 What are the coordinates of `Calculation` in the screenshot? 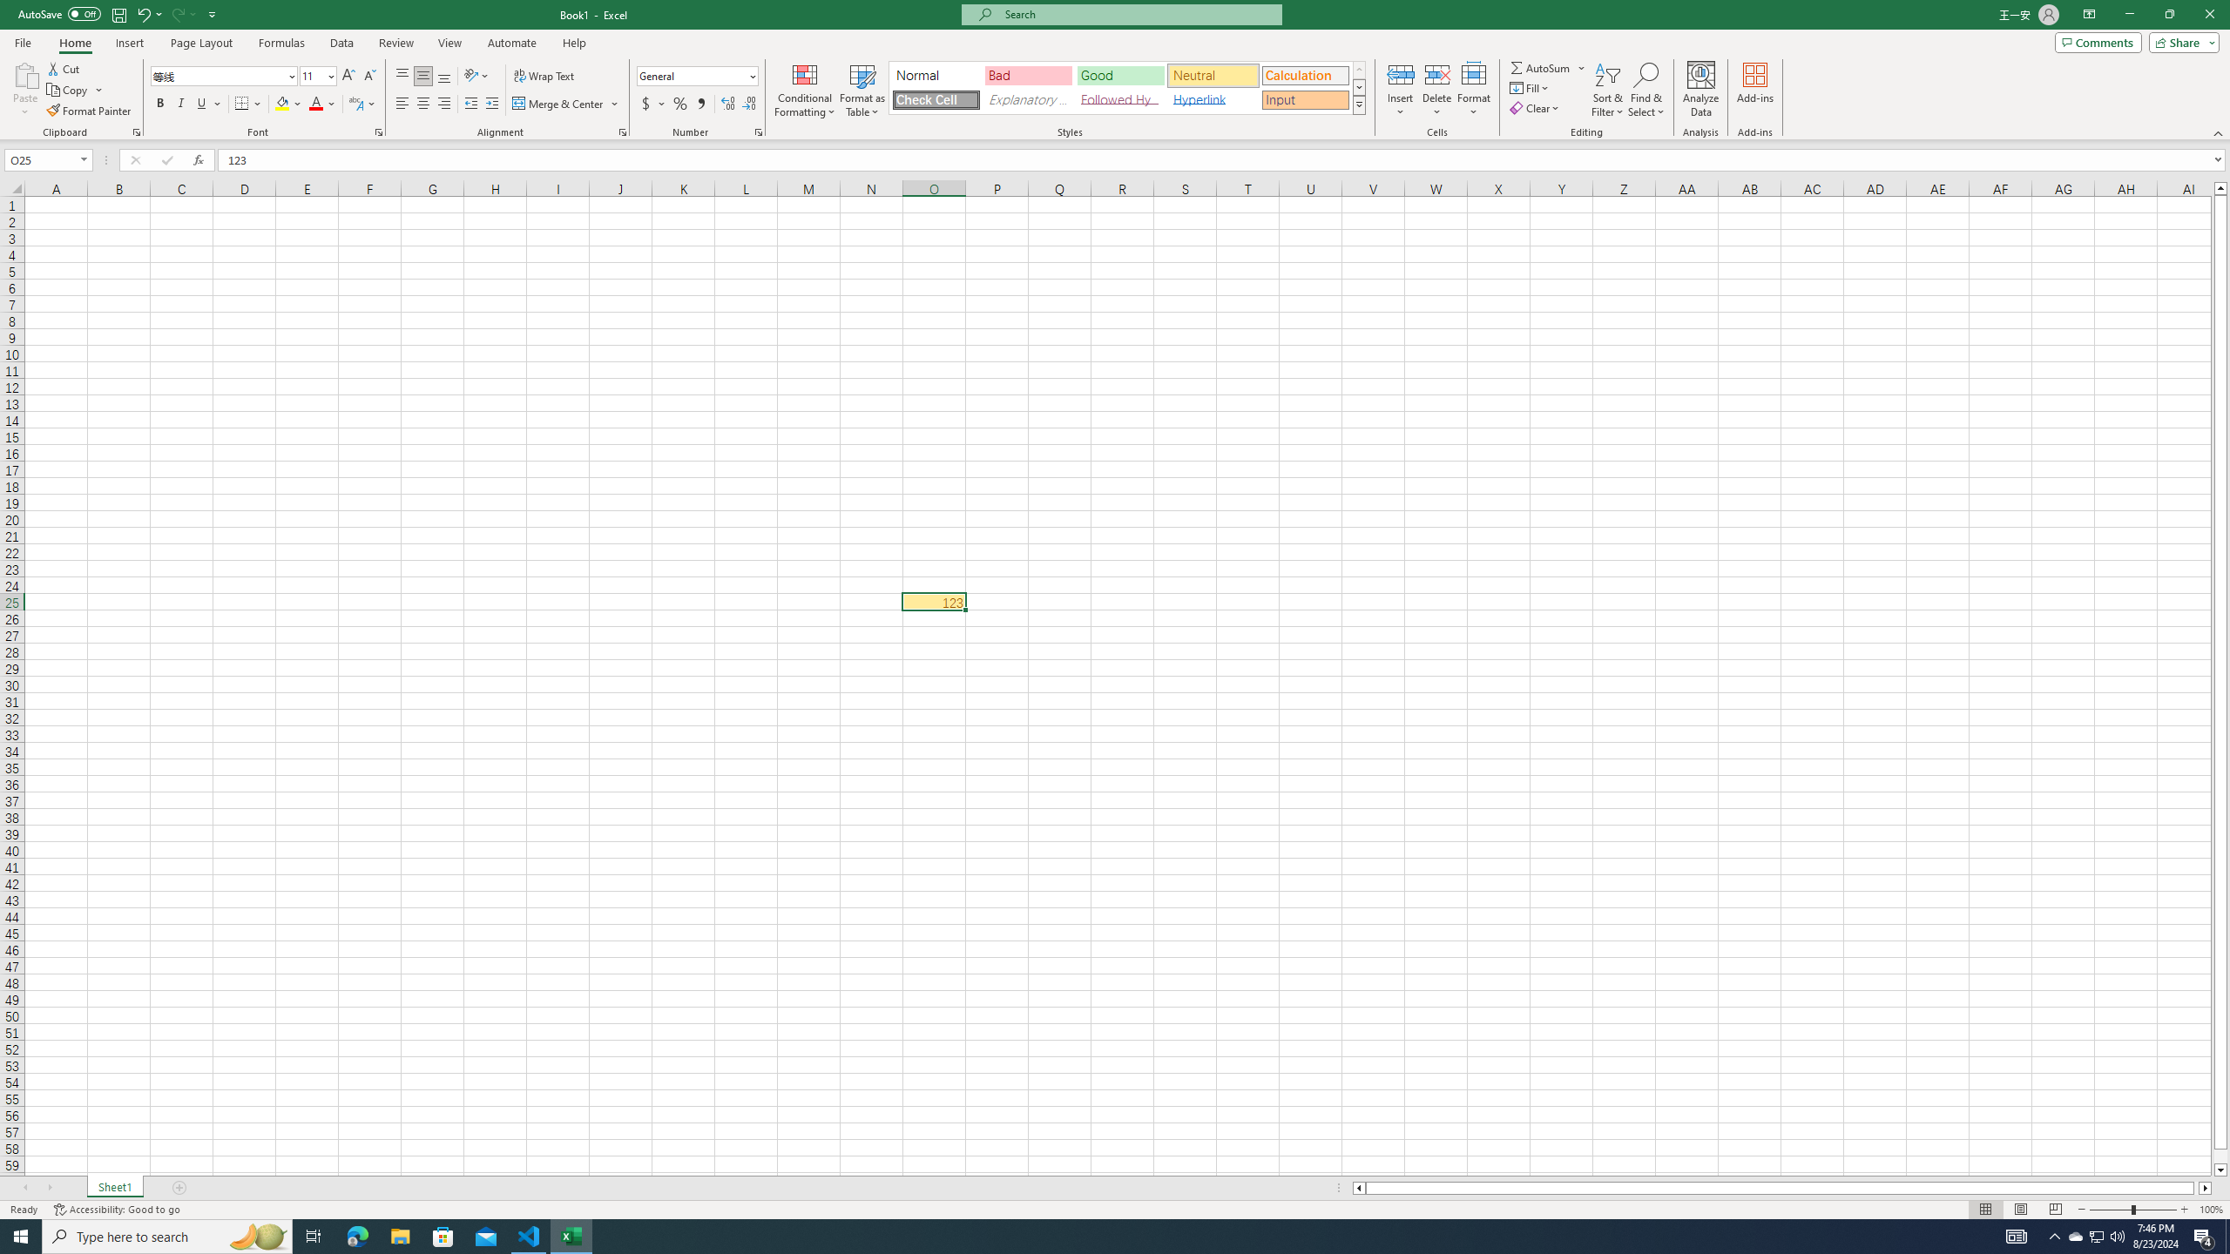 It's located at (1305, 75).